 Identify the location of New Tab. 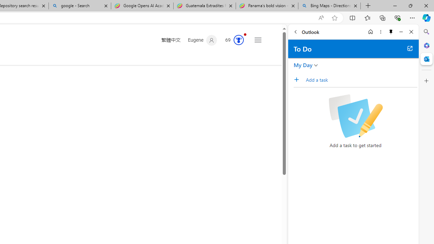
(368, 6).